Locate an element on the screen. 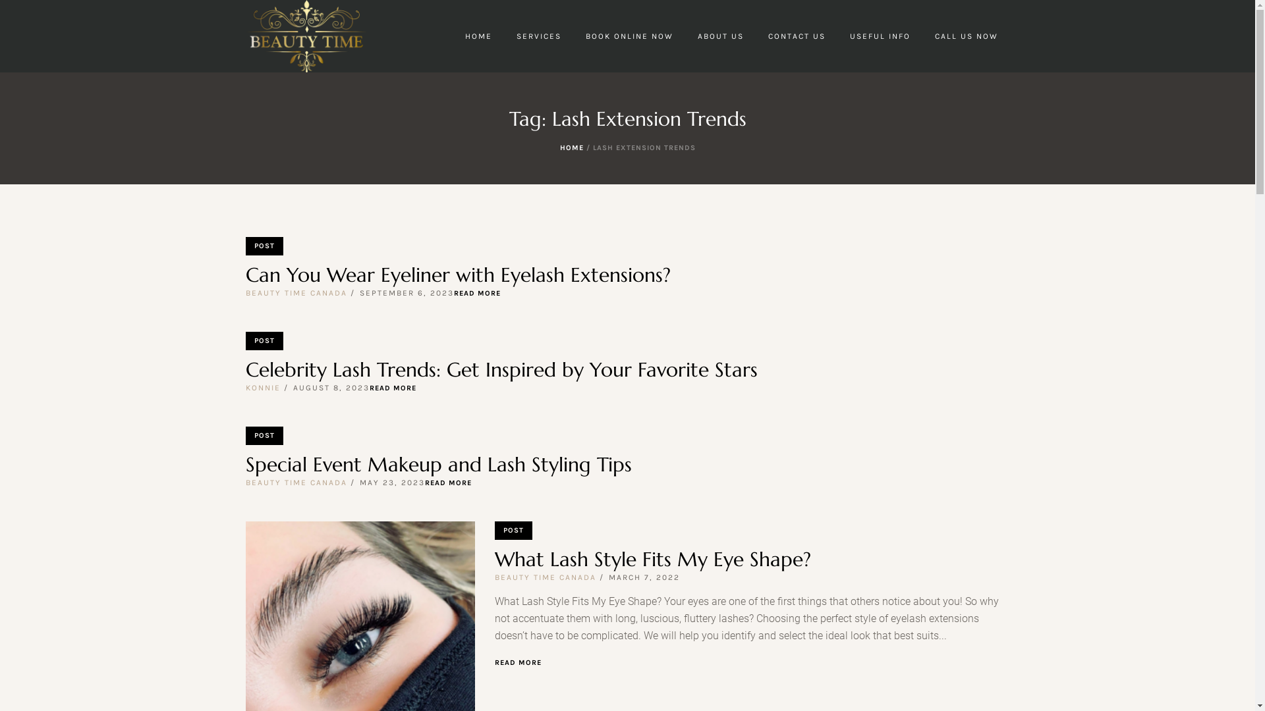 The height and width of the screenshot is (711, 1265). BEAUTY TIME CANADA is located at coordinates (545, 577).